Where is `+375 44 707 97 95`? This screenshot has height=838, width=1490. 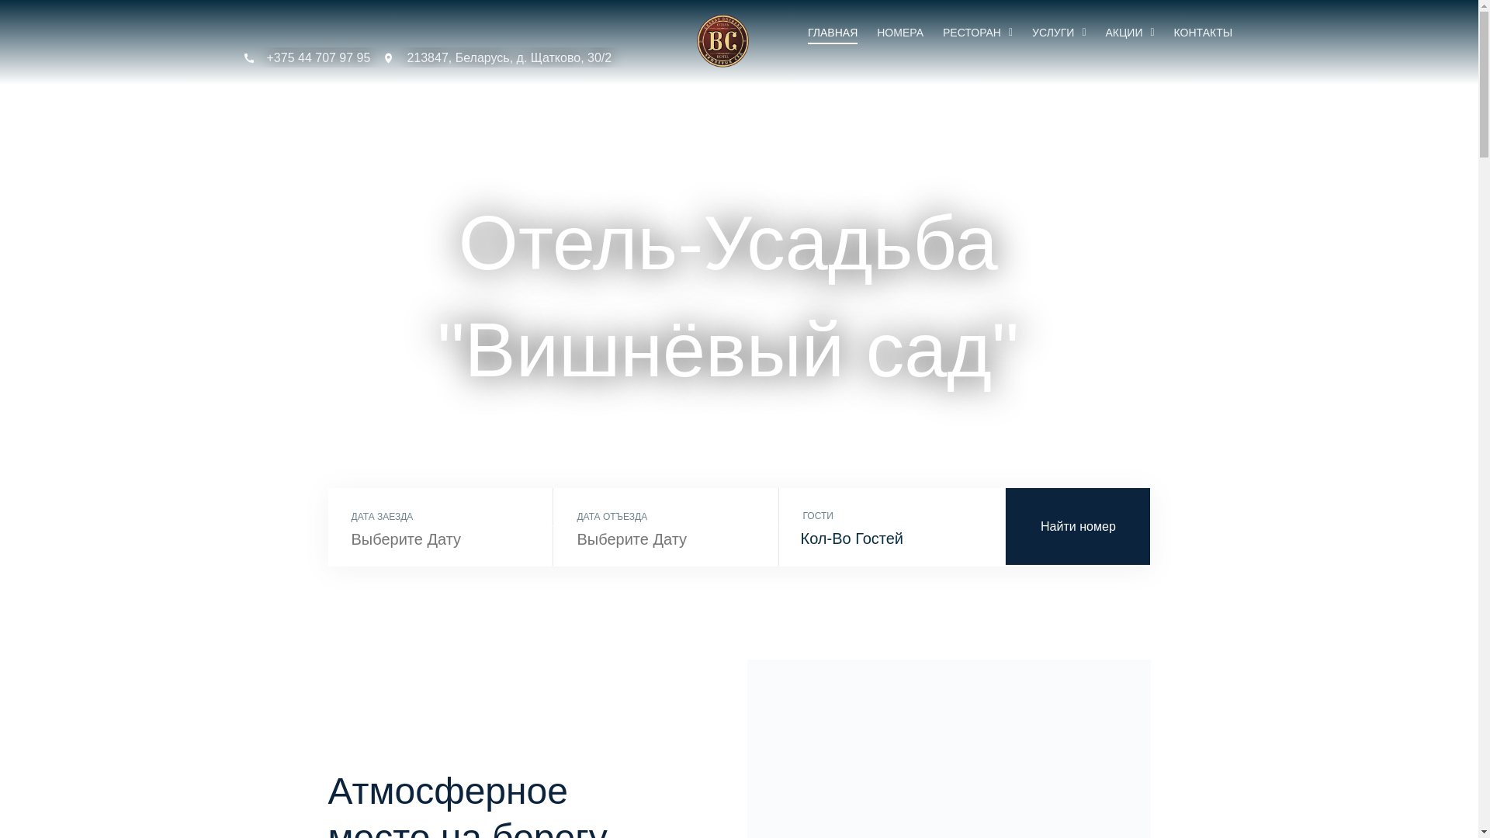 +375 44 707 97 95 is located at coordinates (306, 58).